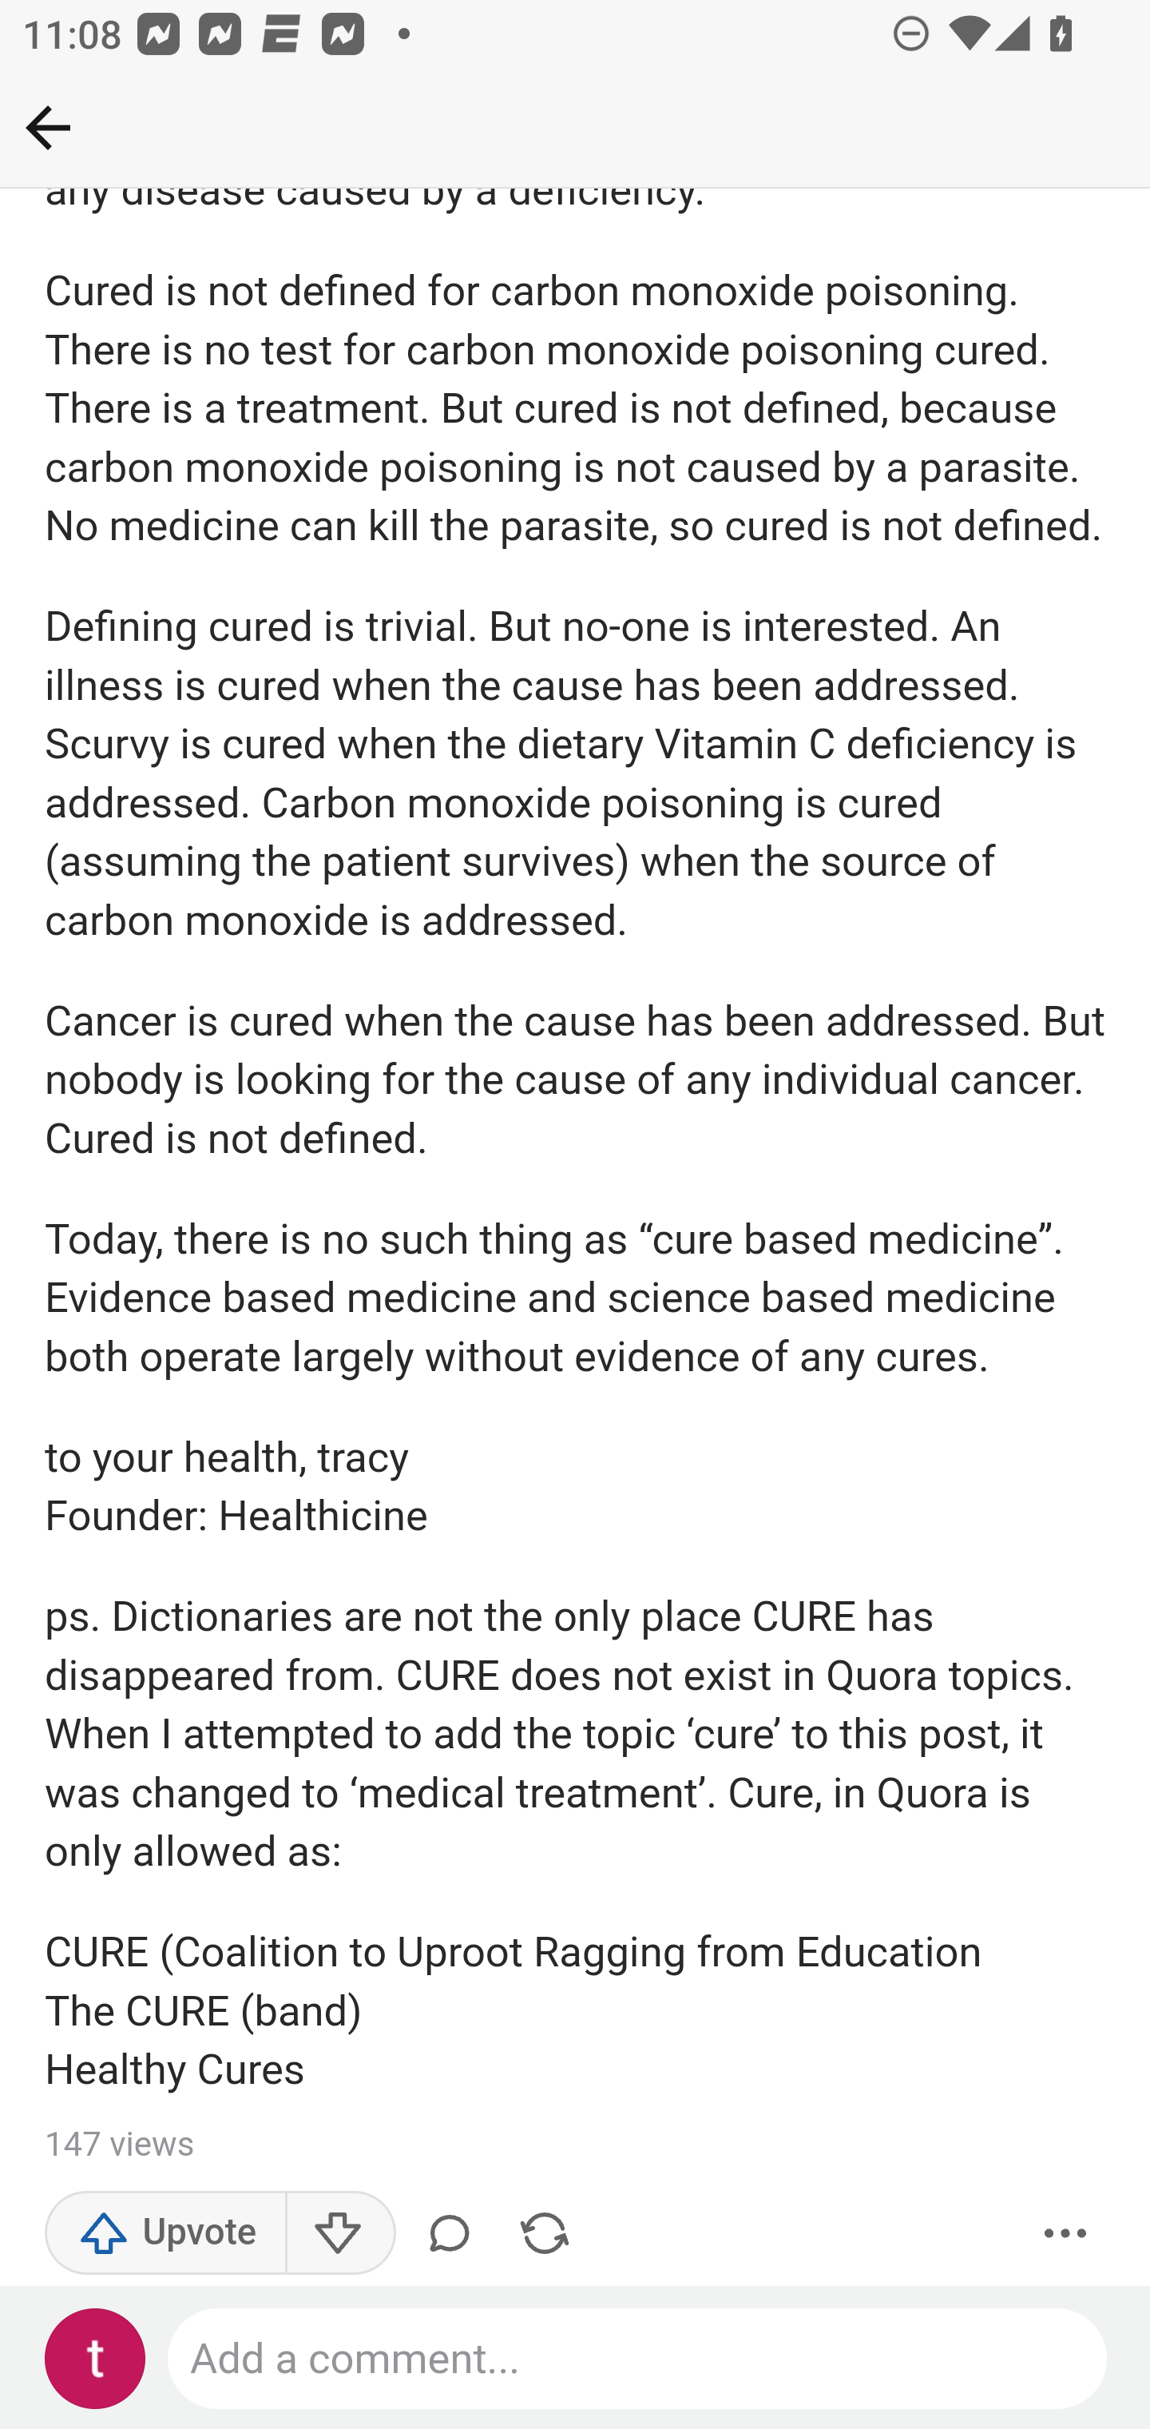 The width and height of the screenshot is (1150, 2429). What do you see at coordinates (48, 127) in the screenshot?
I see `Back` at bounding box center [48, 127].